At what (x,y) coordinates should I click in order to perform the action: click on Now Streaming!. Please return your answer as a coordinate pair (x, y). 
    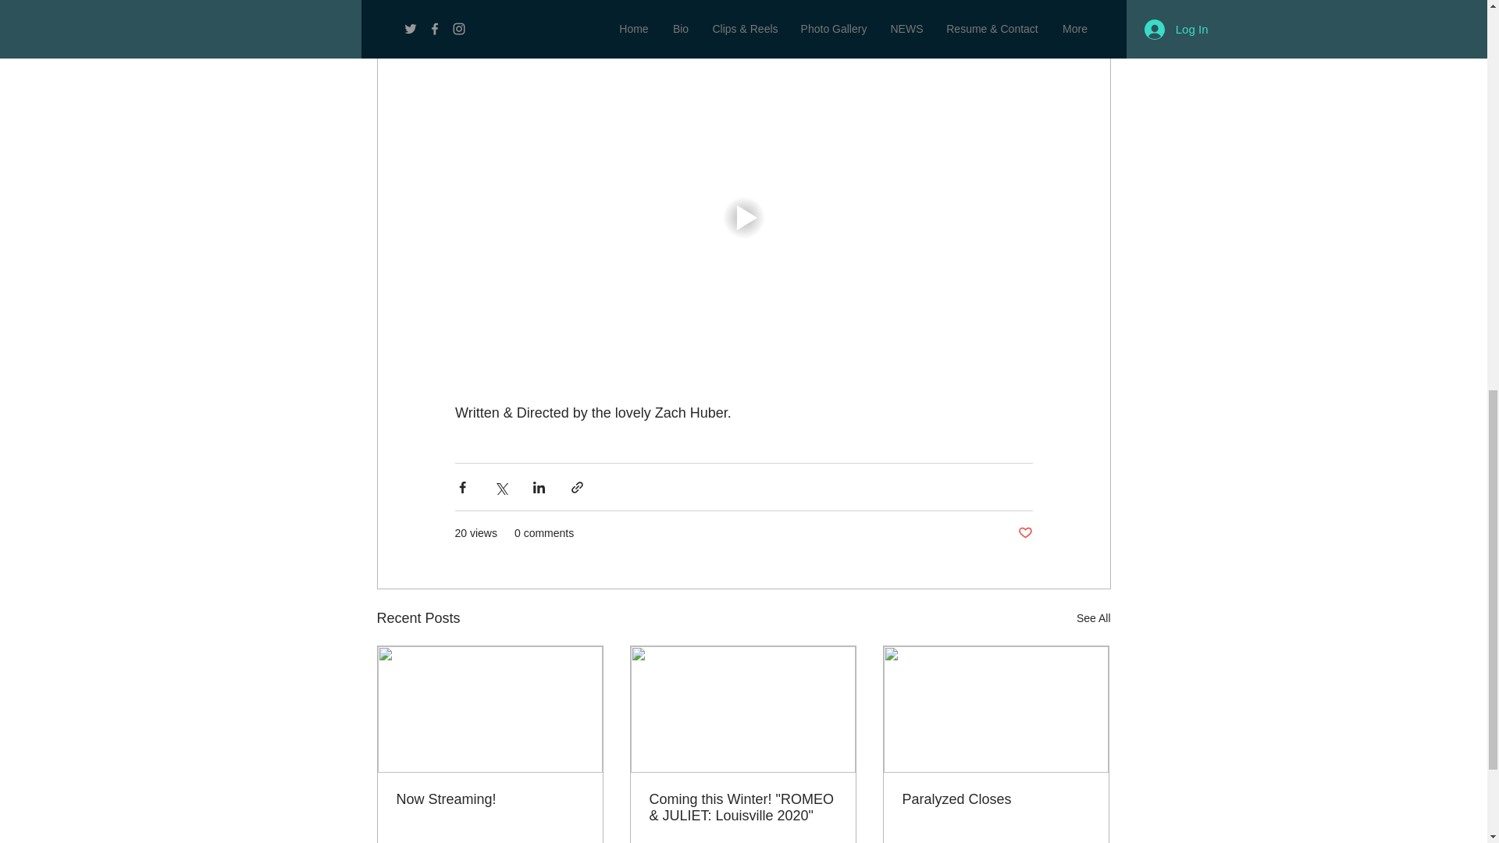
    Looking at the image, I should click on (490, 799).